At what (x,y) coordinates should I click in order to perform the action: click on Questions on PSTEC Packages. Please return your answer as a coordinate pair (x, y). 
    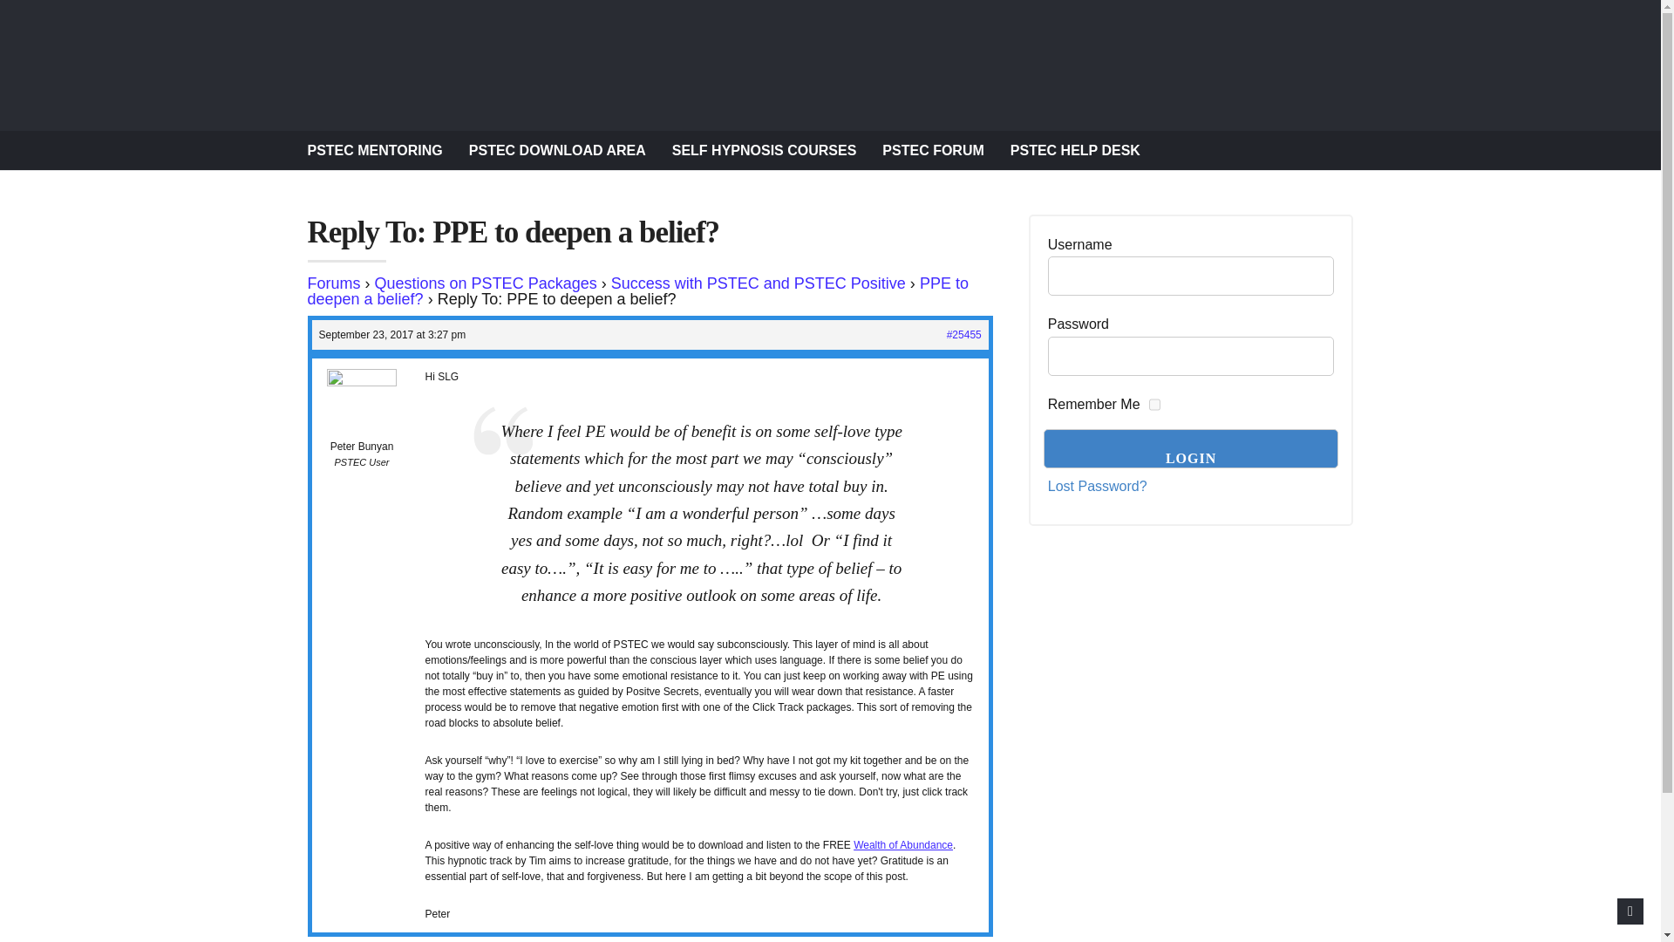
    Looking at the image, I should click on (487, 283).